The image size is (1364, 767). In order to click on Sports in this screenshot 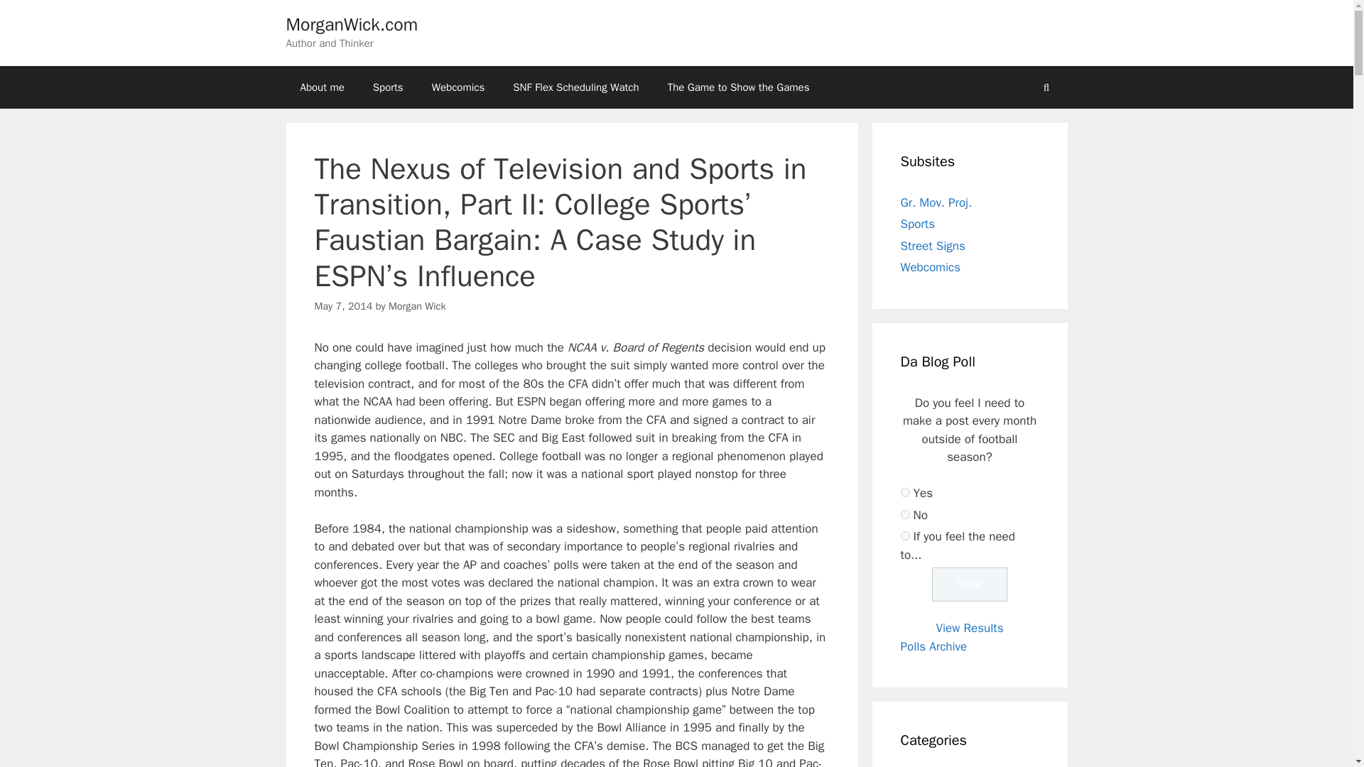, I will do `click(388, 87)`.